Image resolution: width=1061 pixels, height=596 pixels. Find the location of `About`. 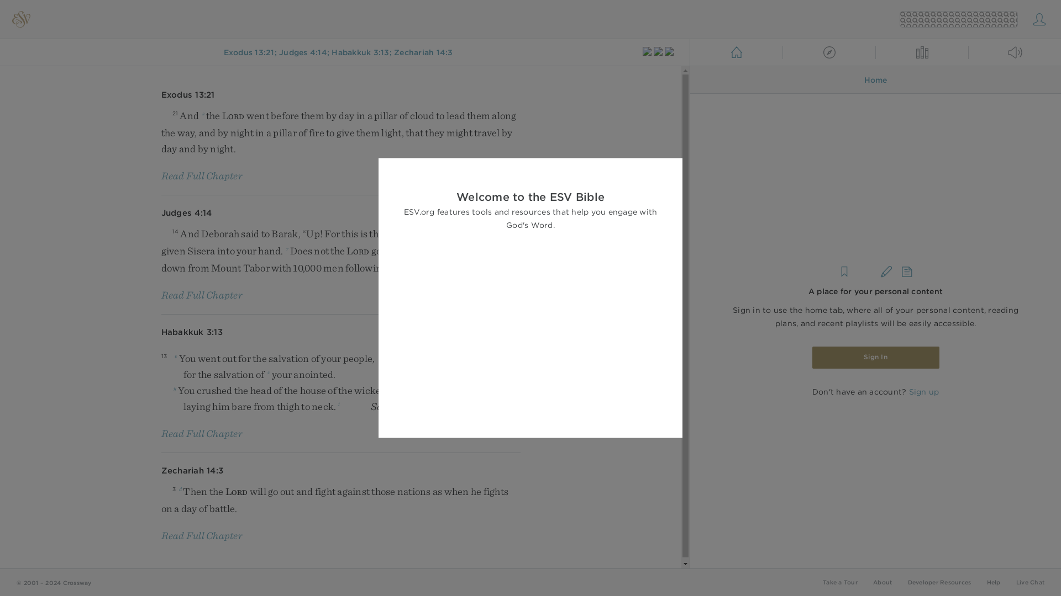

About is located at coordinates (883, 582).